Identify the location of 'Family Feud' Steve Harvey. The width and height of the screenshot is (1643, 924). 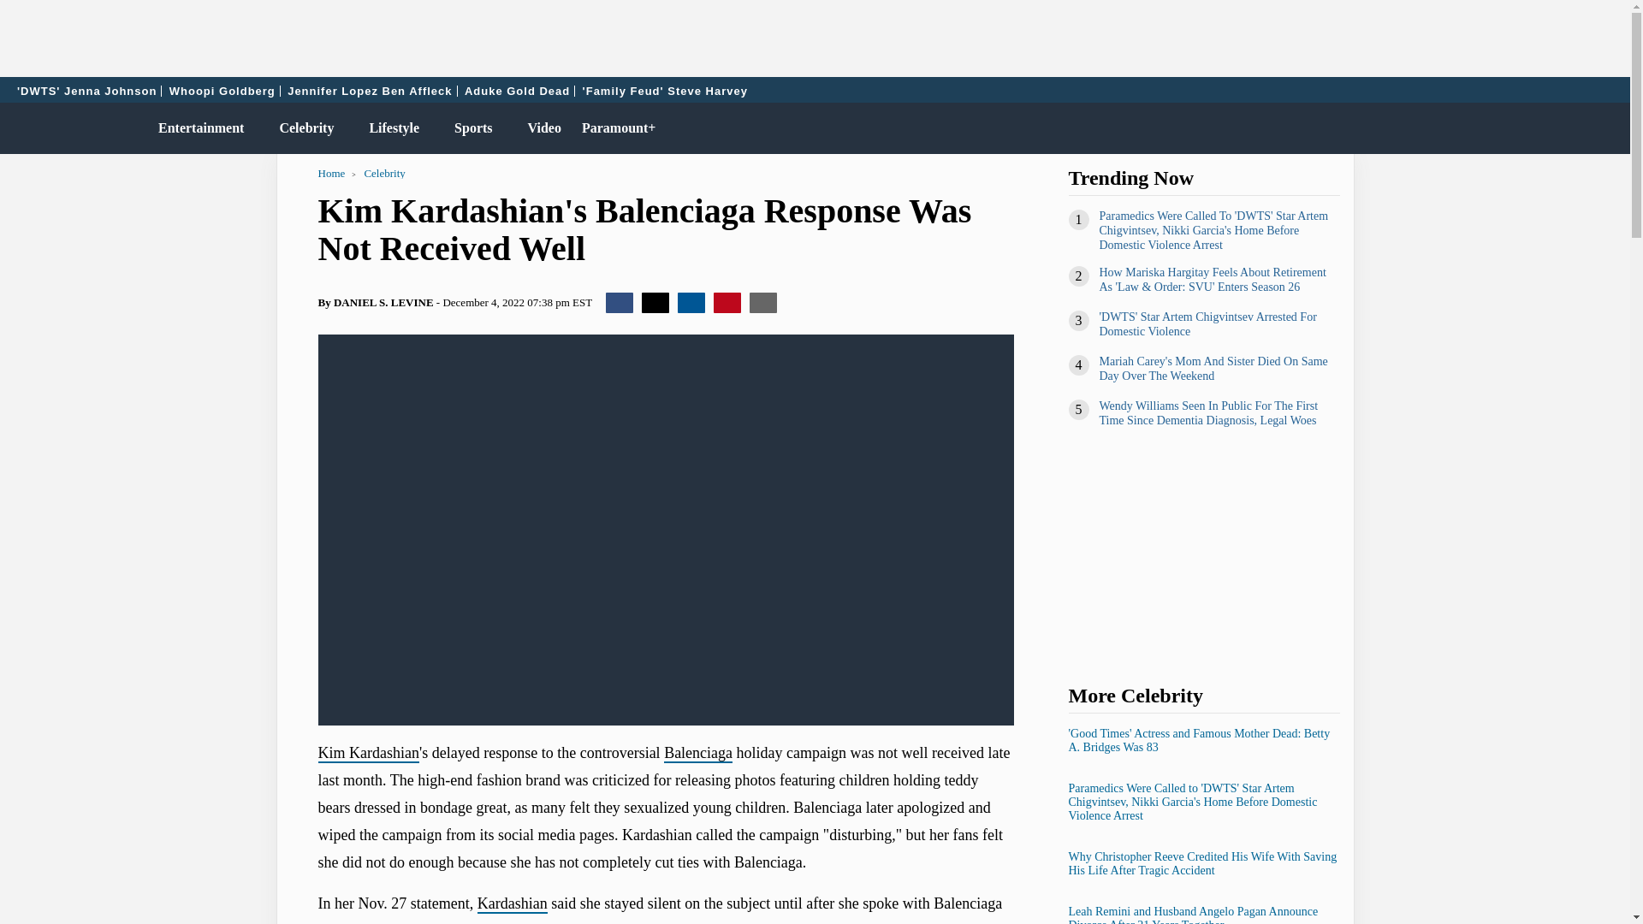
(665, 91).